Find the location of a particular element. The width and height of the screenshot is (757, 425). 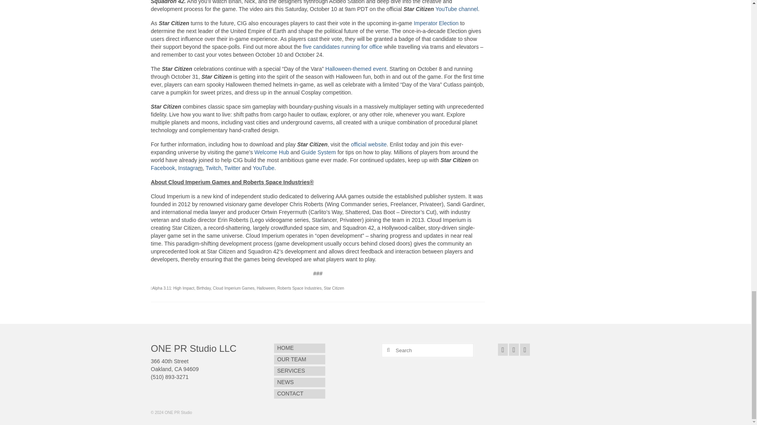

Facebook is located at coordinates (162, 168).